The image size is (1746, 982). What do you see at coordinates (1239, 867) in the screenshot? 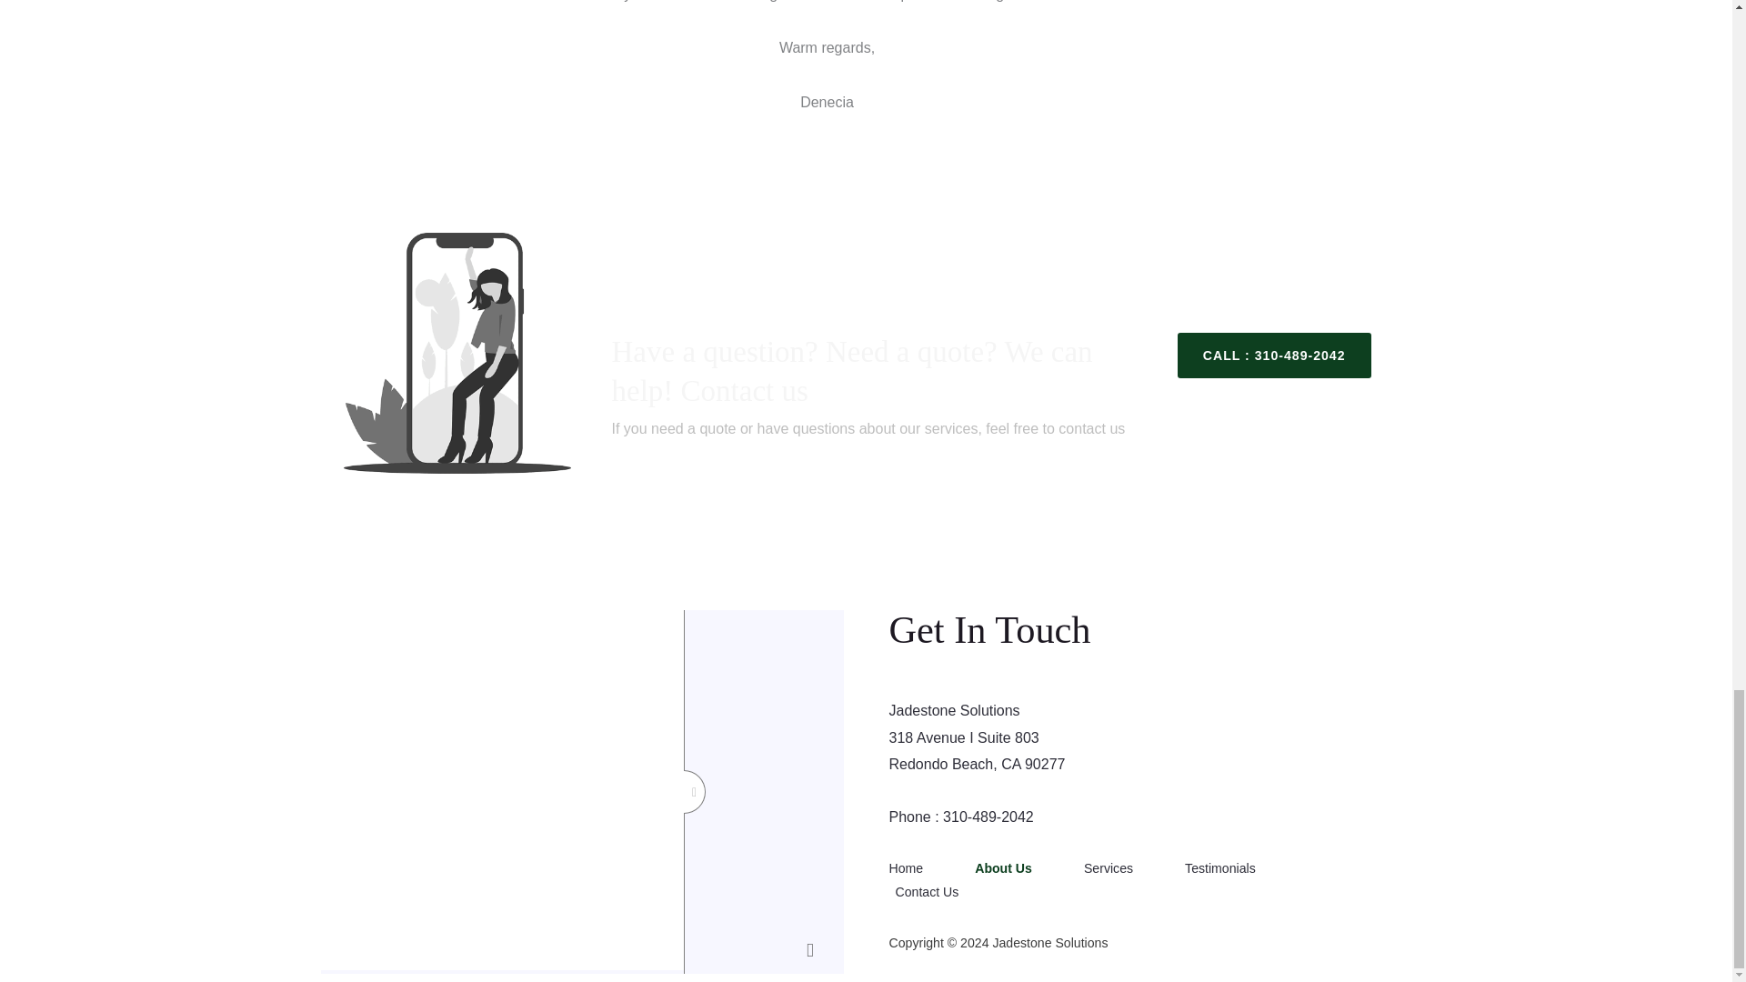
I see `Testimonials` at bounding box center [1239, 867].